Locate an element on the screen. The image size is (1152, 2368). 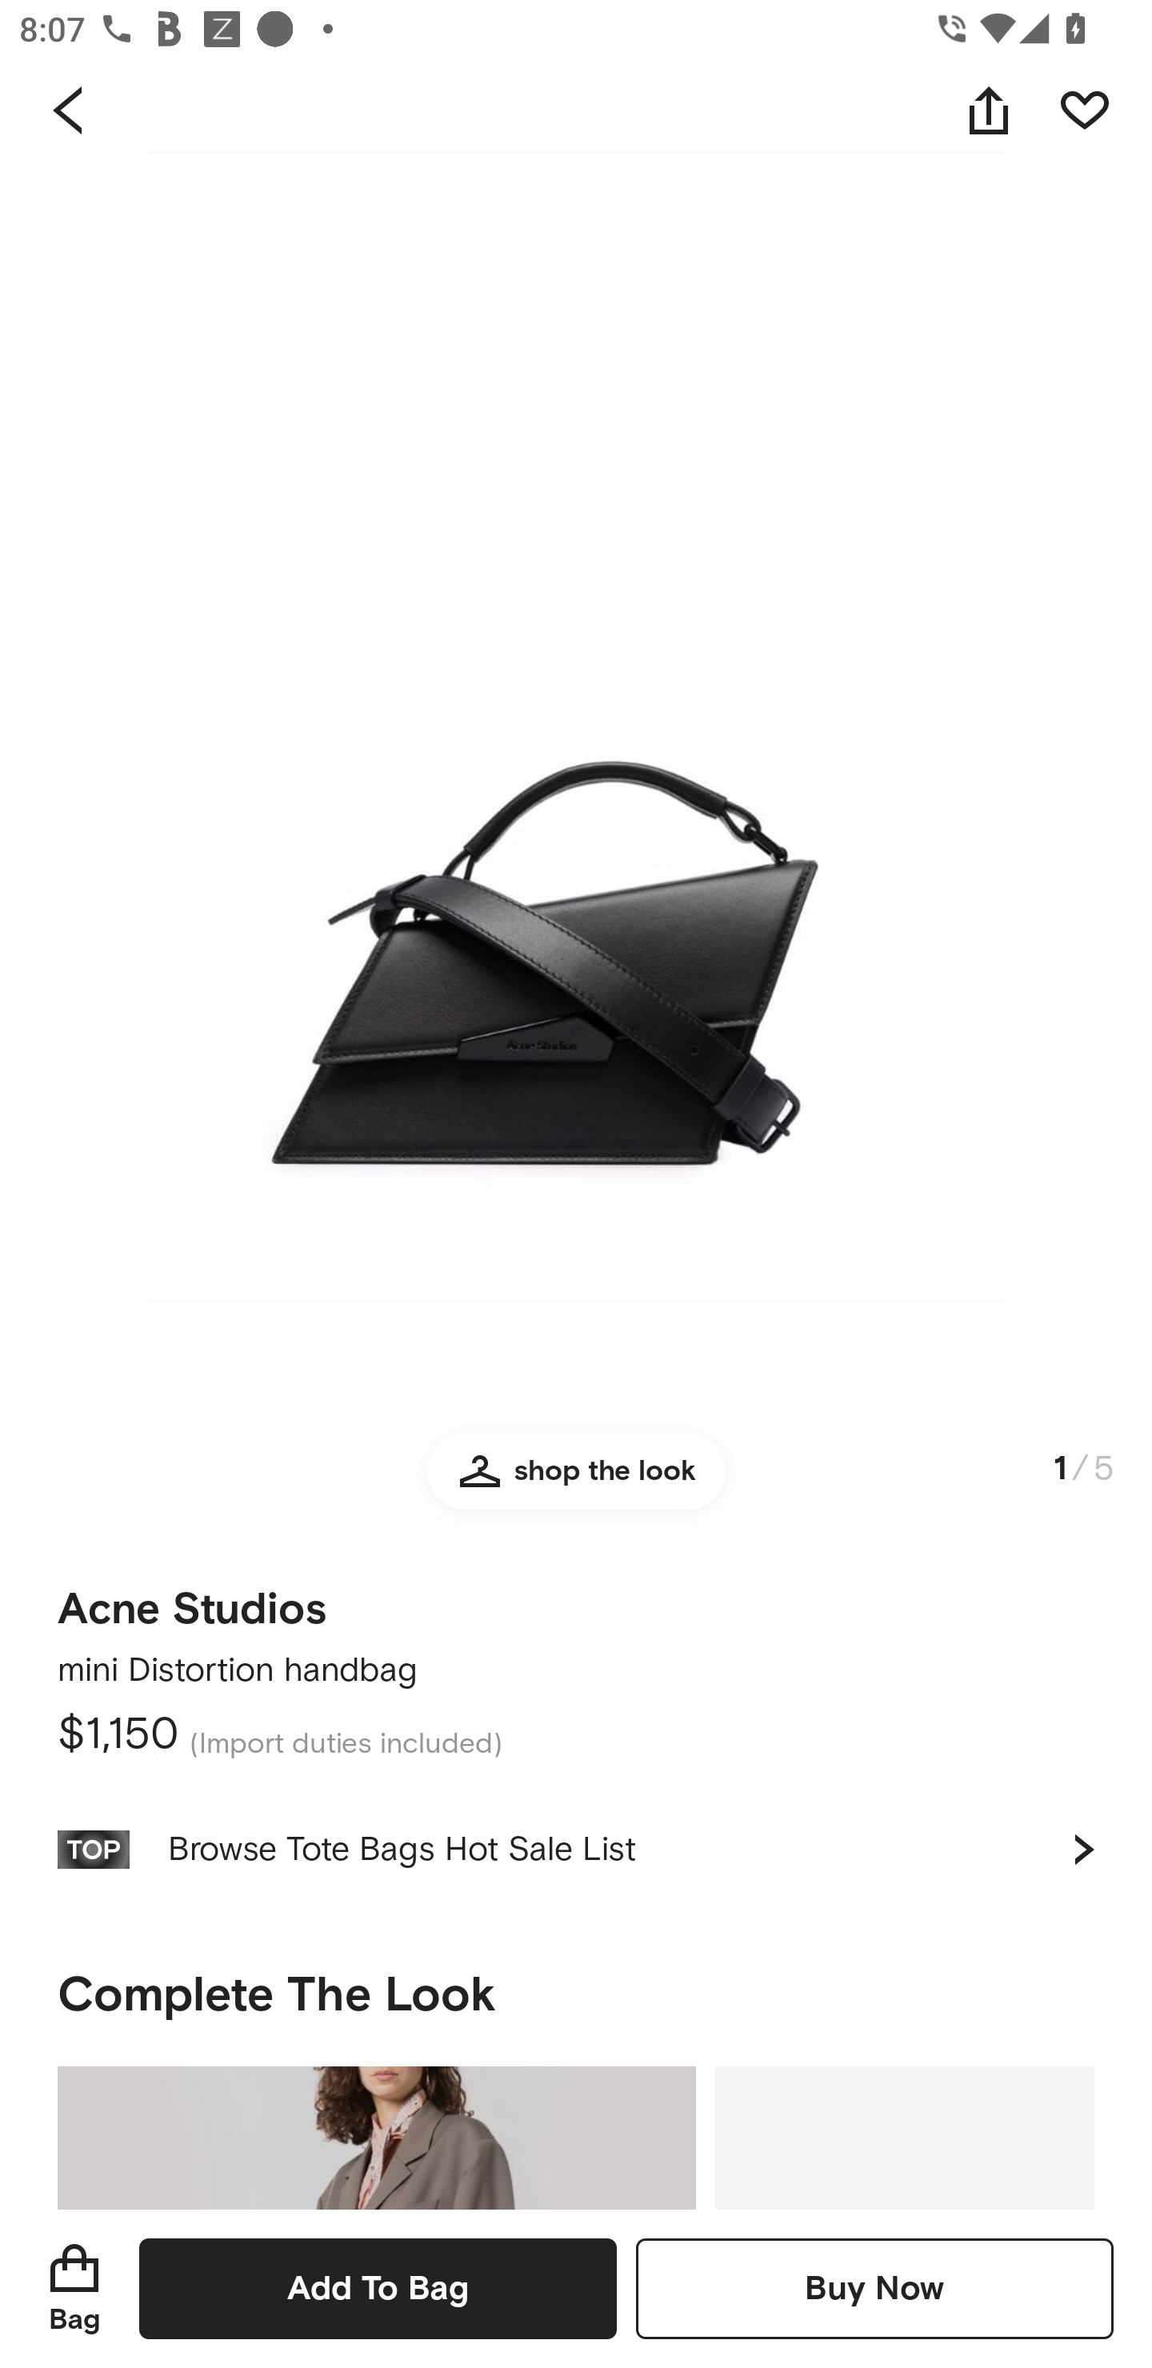
Browse Tote Bags Hot Sale List is located at coordinates (576, 1849).